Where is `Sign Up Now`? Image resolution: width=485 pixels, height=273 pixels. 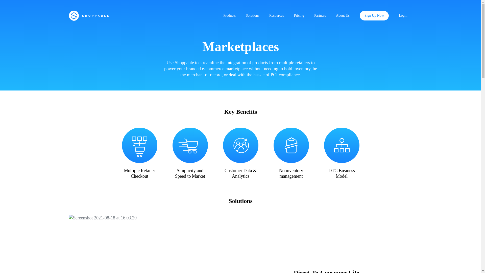 Sign Up Now is located at coordinates (374, 16).